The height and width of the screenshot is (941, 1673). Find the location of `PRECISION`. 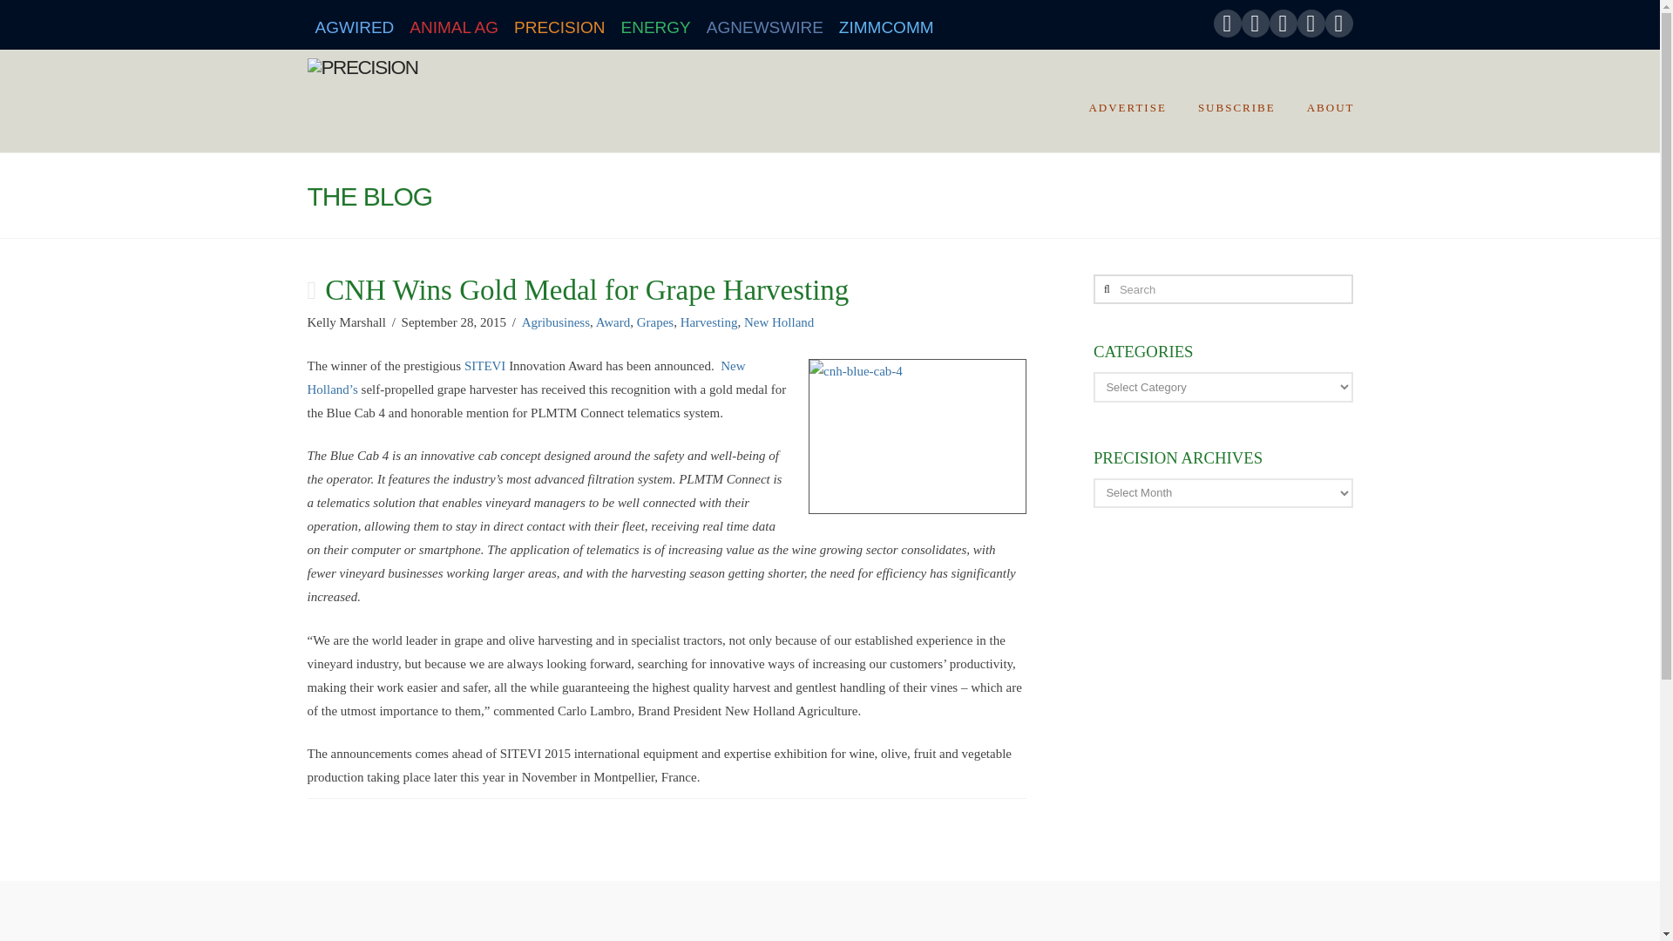

PRECISION is located at coordinates (559, 24).